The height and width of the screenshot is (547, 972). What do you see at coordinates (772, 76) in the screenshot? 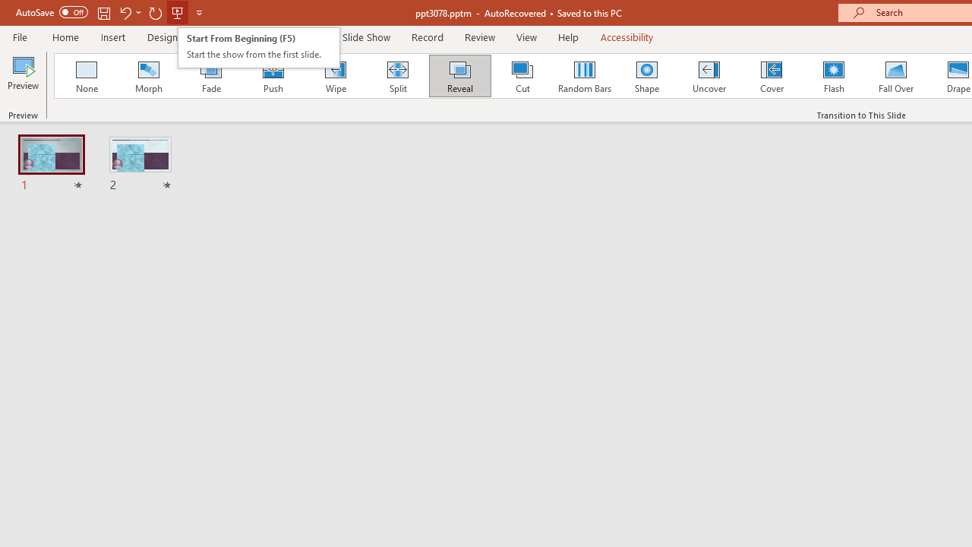
I see `Cover` at bounding box center [772, 76].